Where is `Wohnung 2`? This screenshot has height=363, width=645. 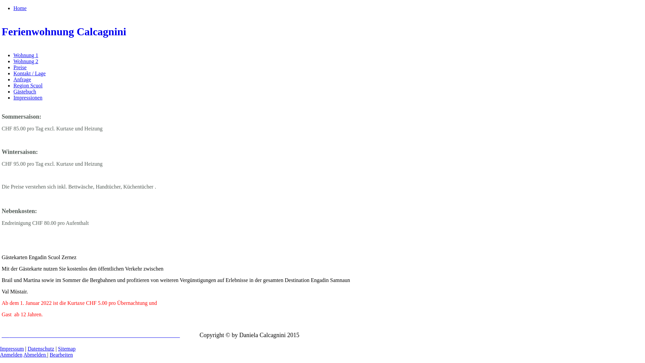
Wohnung 2 is located at coordinates (26, 61).